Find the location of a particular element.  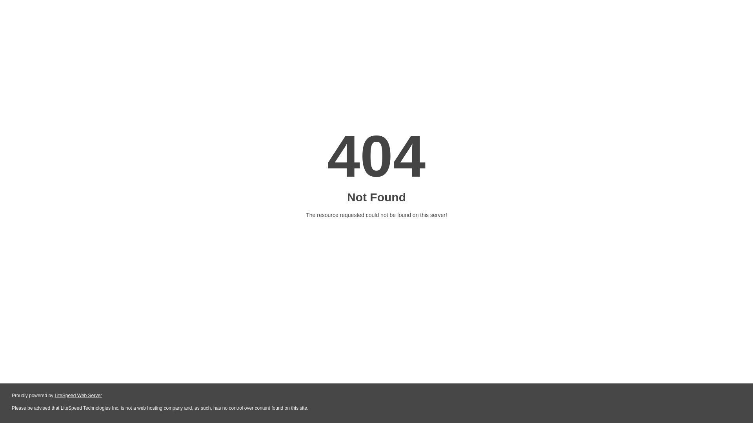

LiteSpeed Web Server is located at coordinates (78, 396).